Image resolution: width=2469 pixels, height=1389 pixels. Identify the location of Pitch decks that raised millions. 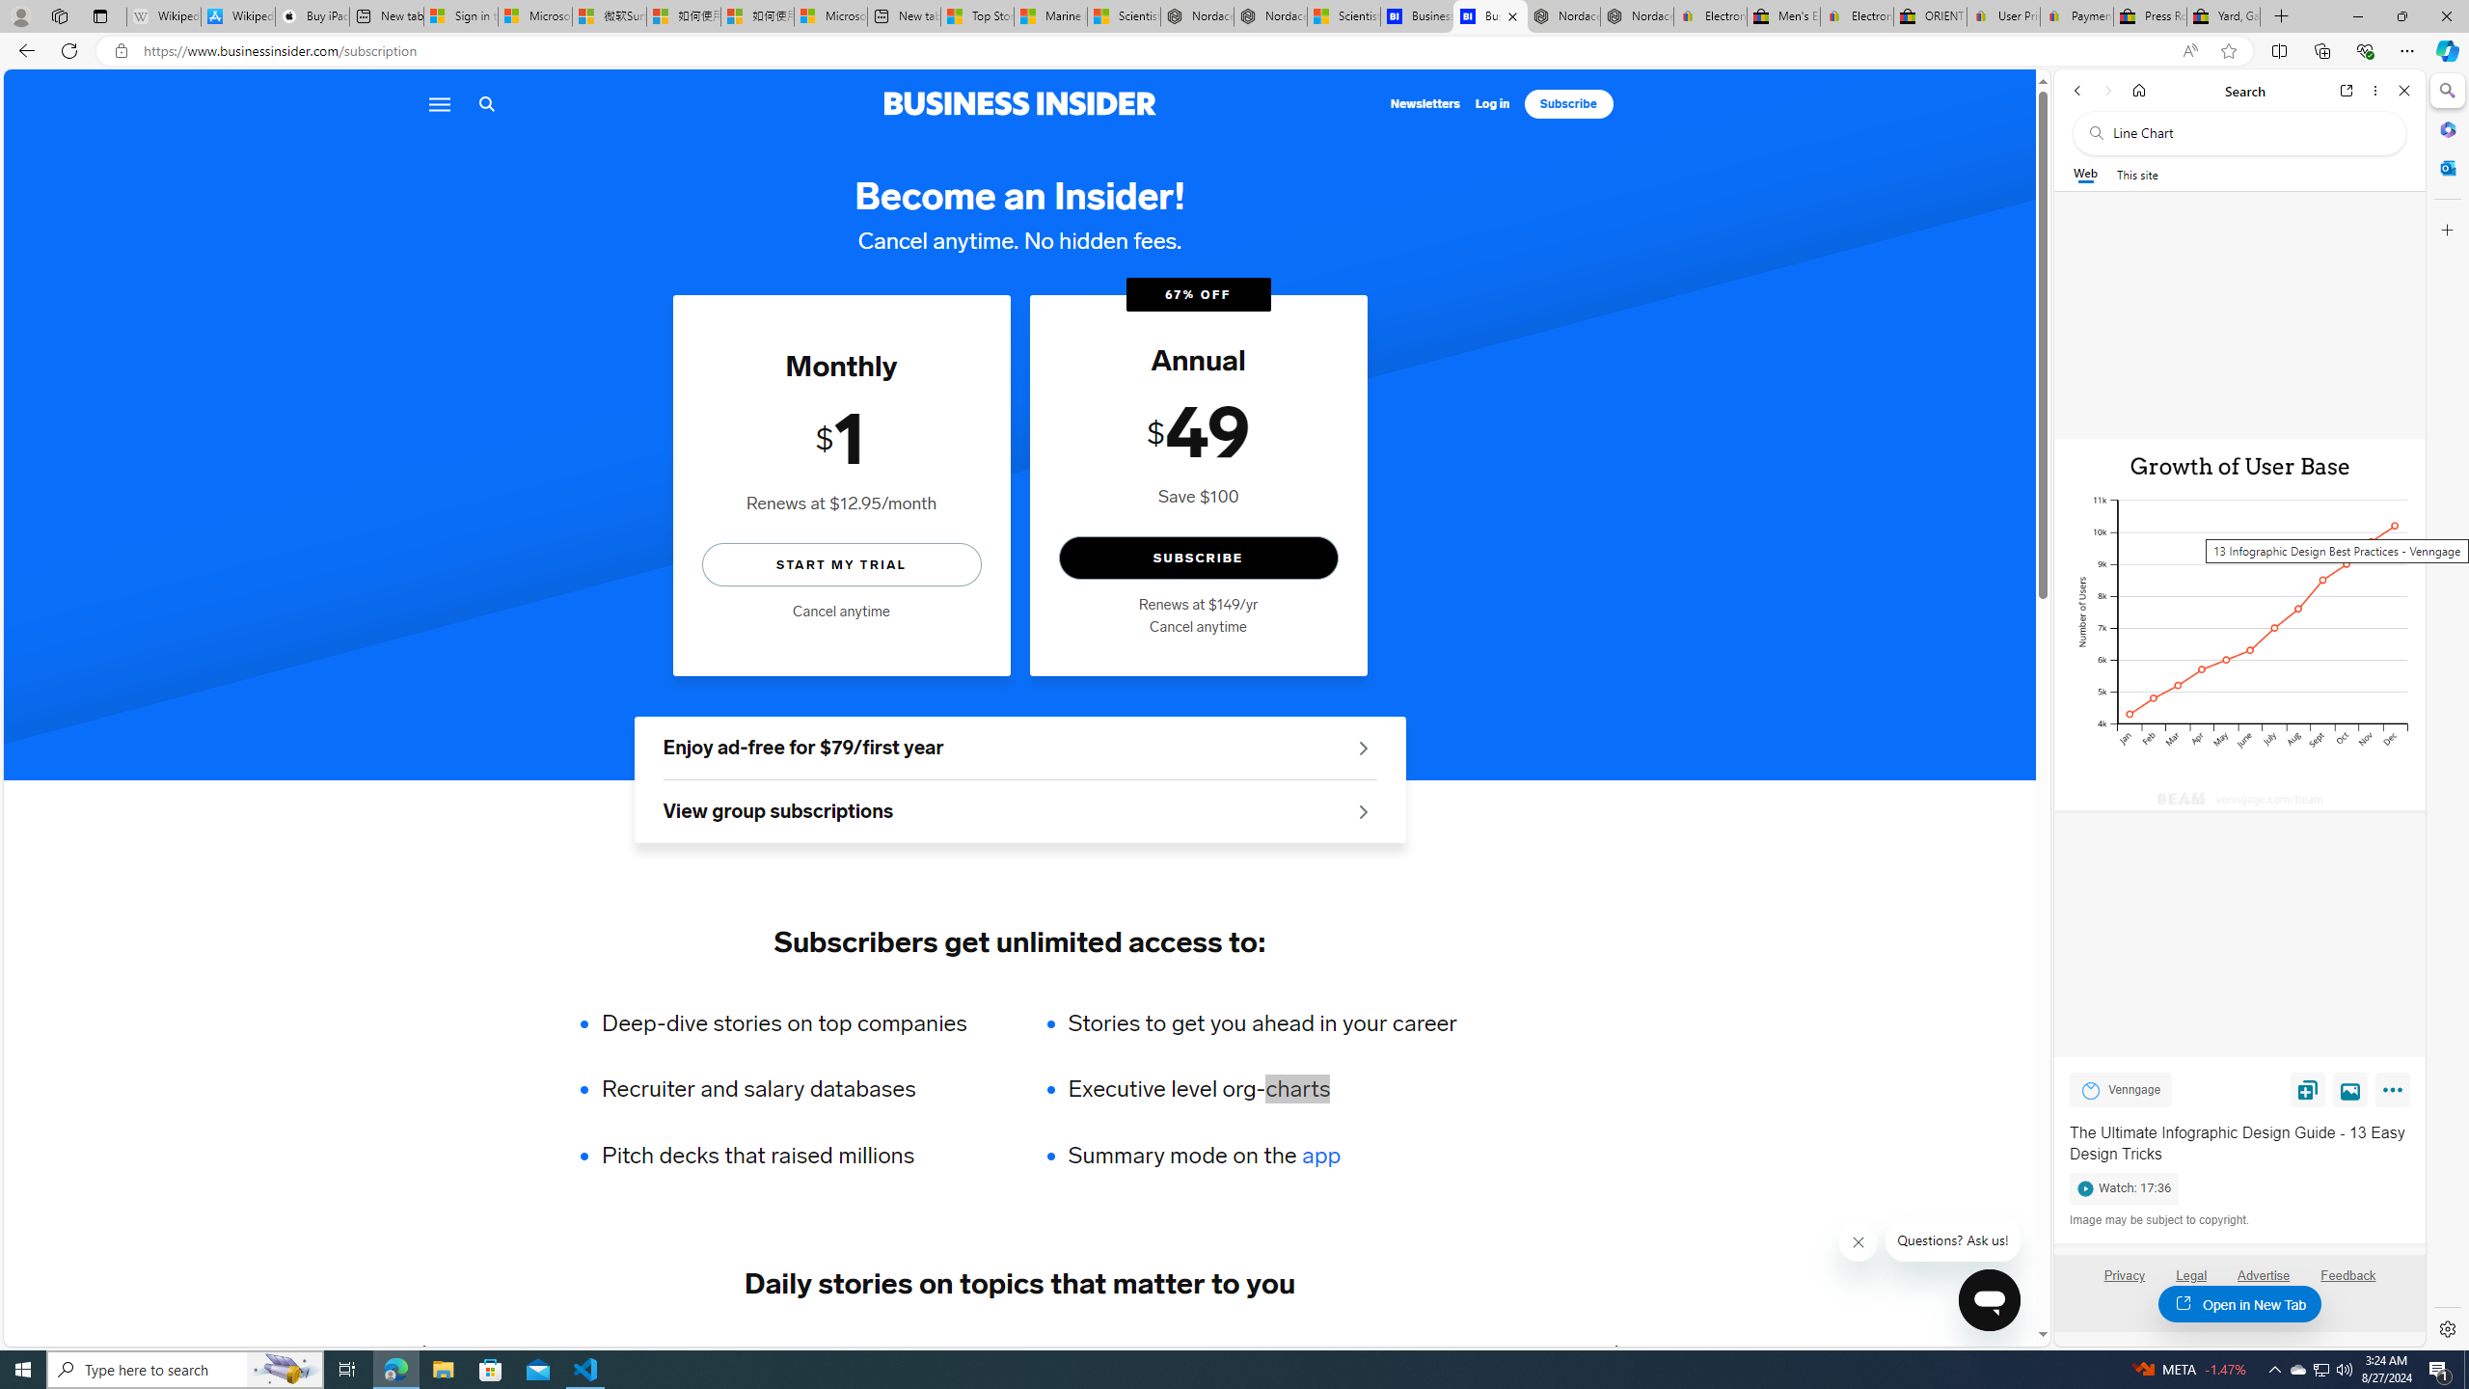
(797, 1156).